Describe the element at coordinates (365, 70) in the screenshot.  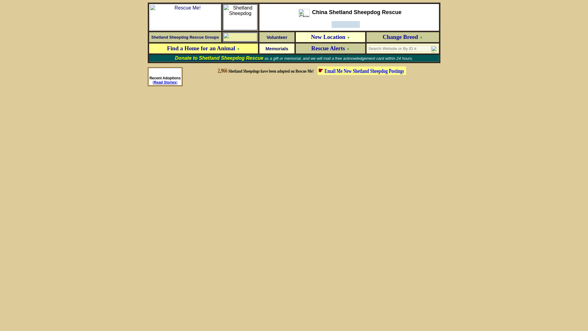
I see `Email Me New Shetland Sheepdog Postings ` at that location.